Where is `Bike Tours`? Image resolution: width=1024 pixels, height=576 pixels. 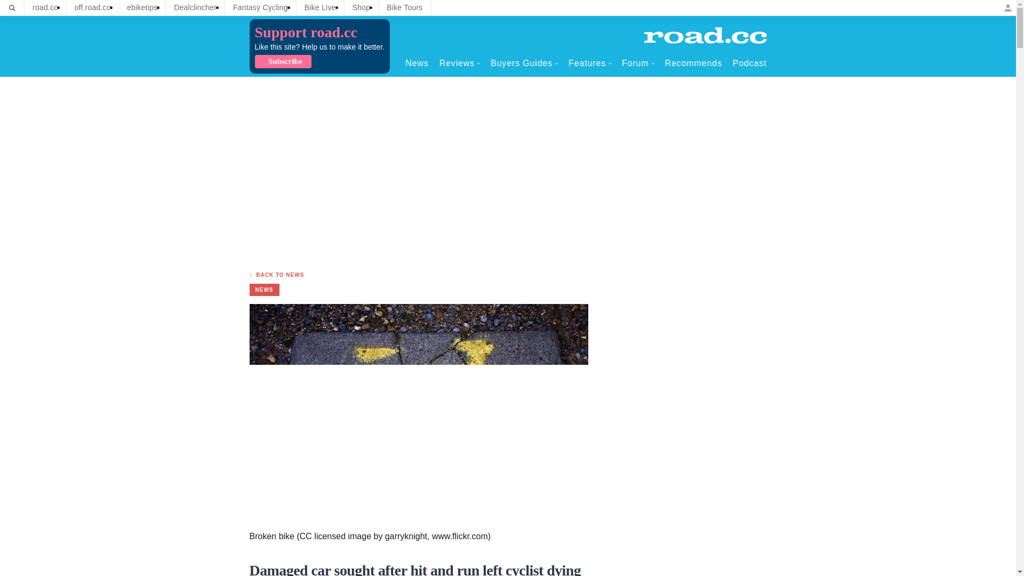
Bike Tours is located at coordinates (404, 7).